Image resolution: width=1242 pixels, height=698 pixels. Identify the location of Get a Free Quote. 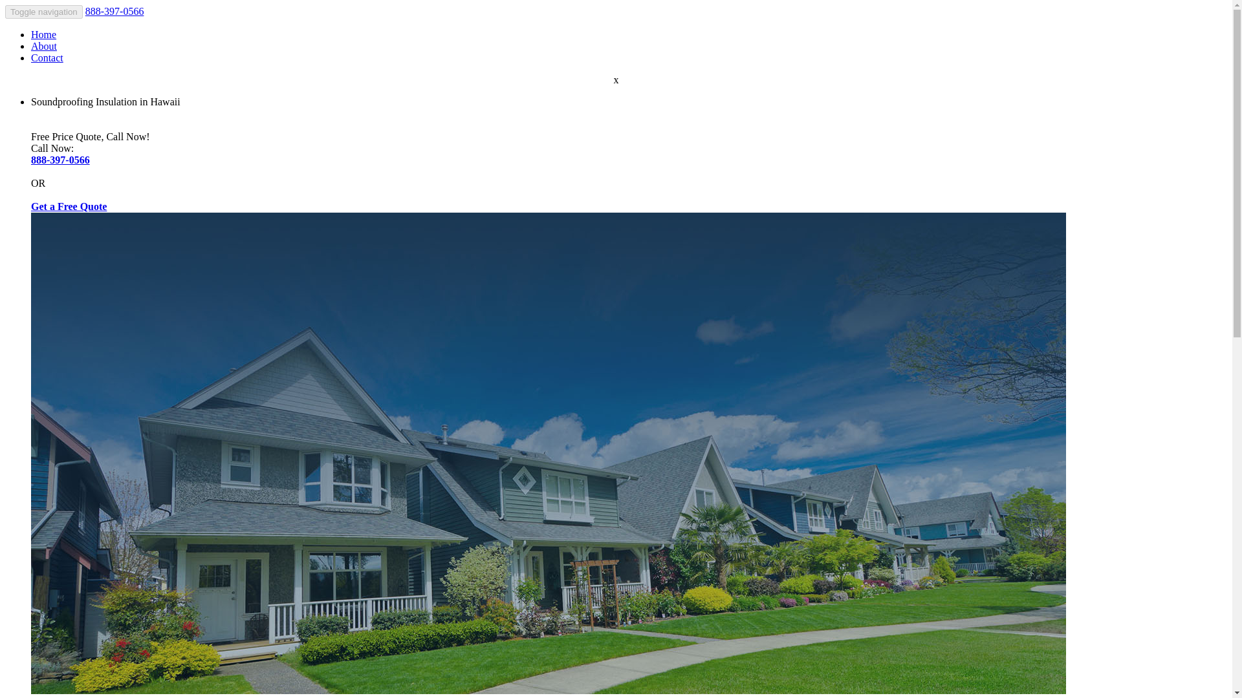
(69, 207).